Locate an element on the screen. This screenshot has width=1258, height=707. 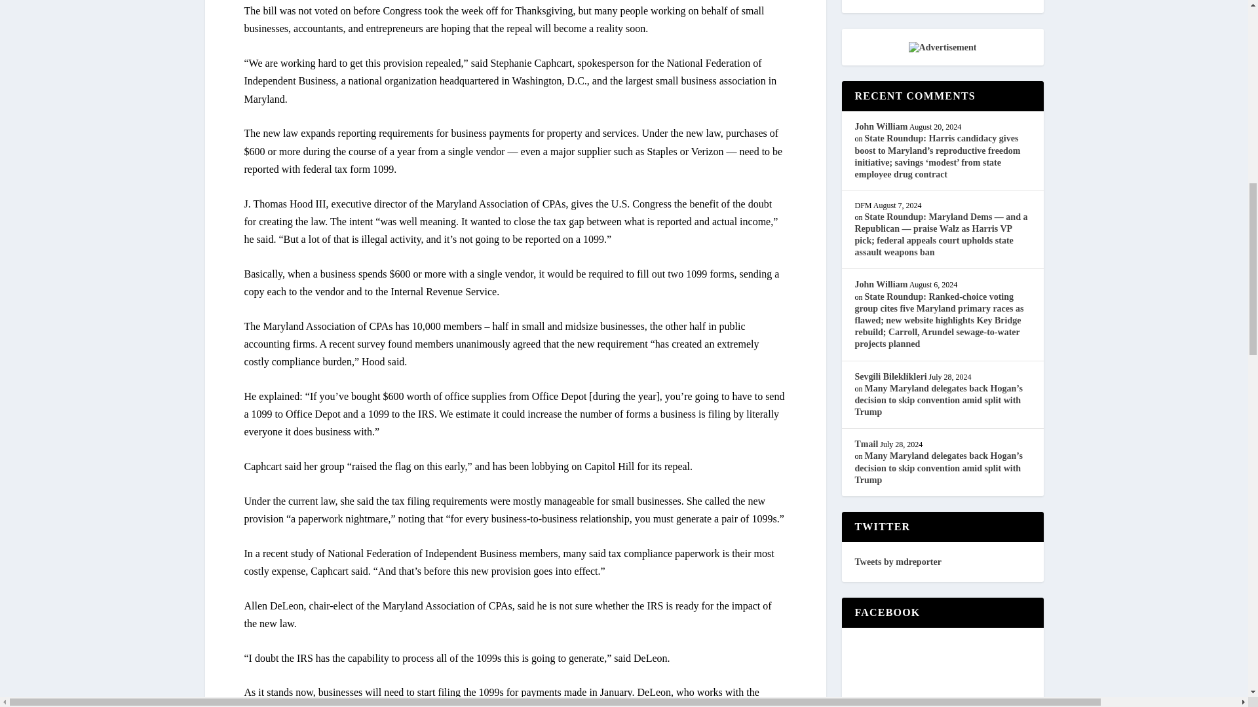
John William is located at coordinates (881, 284).